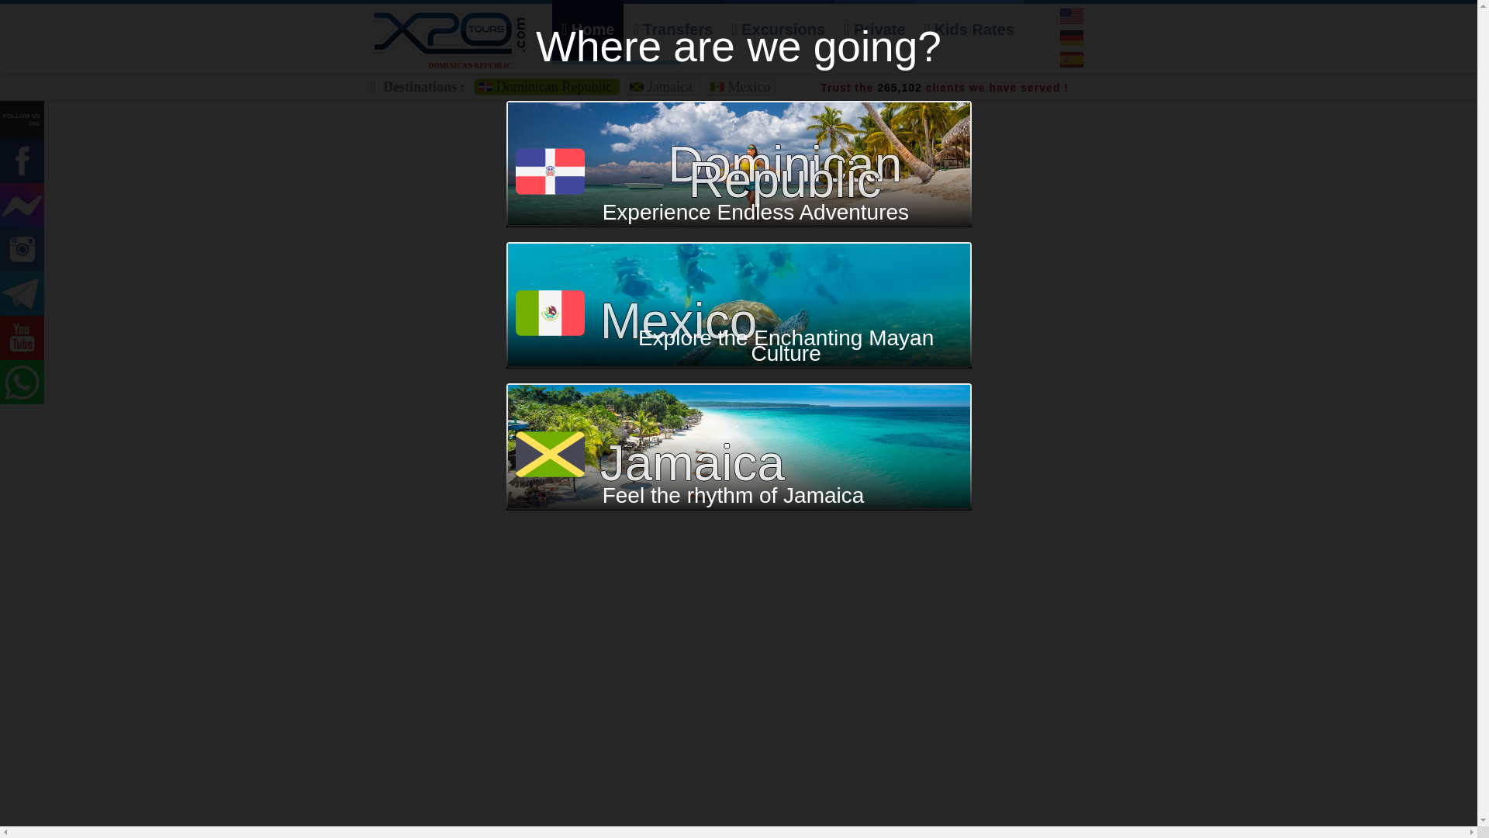 The height and width of the screenshot is (838, 1489). I want to click on Private, so click(875, 32).